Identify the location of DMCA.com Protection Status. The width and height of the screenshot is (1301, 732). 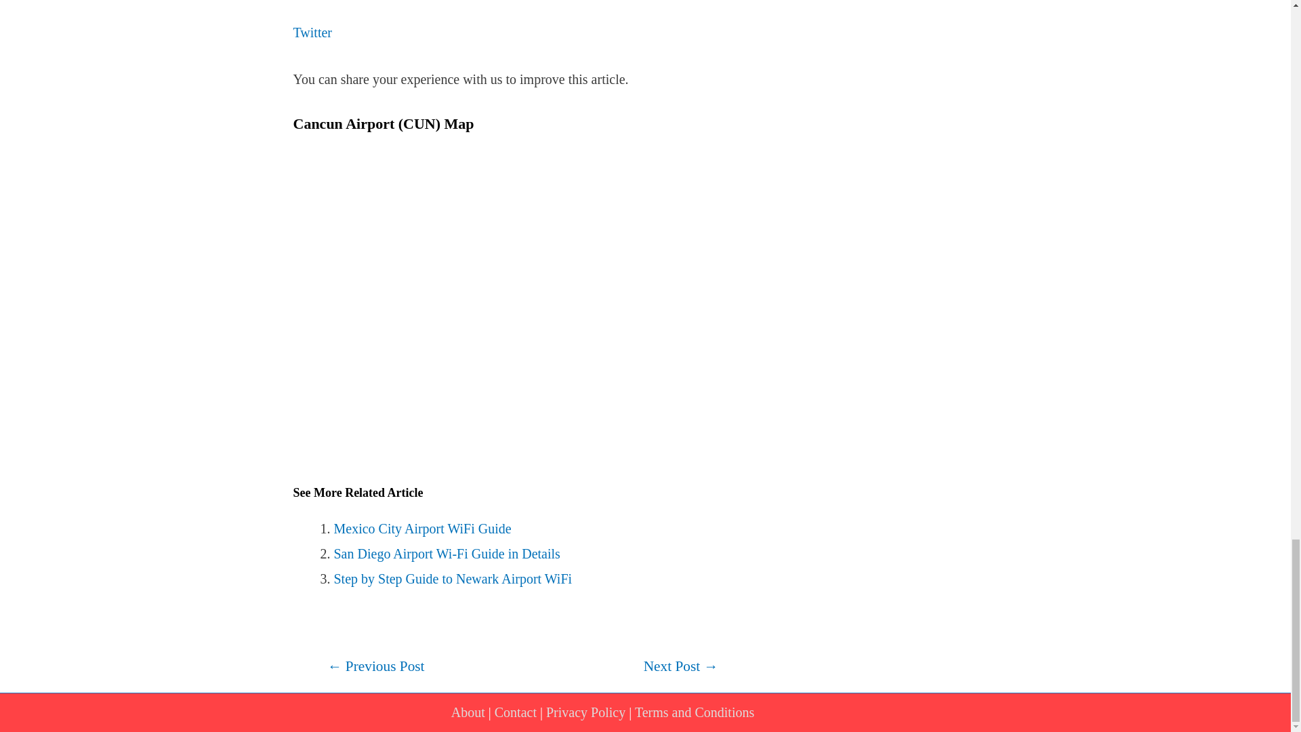
(798, 712).